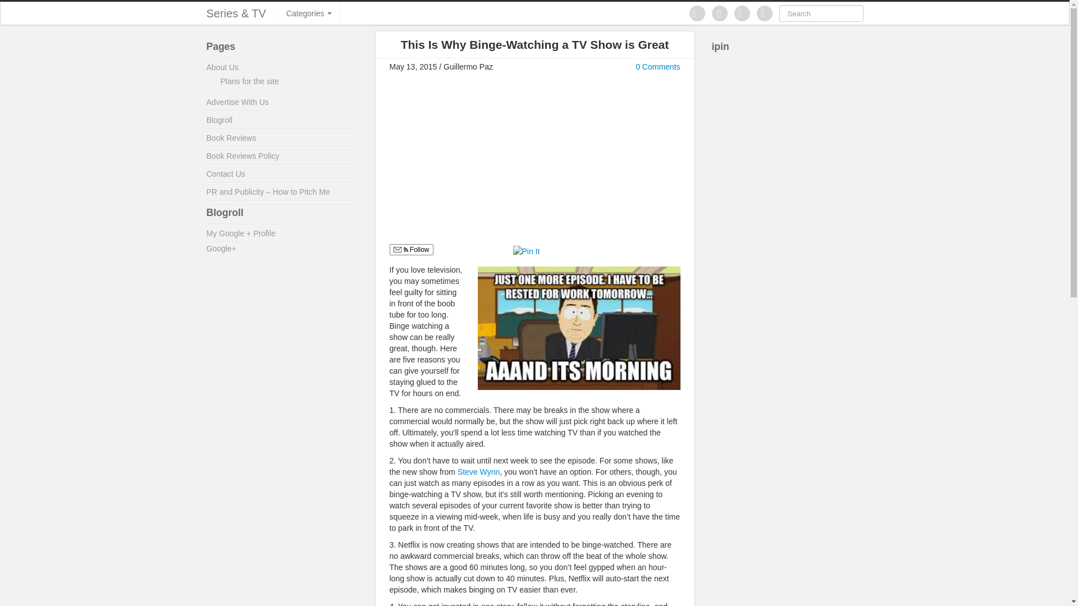 The width and height of the screenshot is (1078, 606). What do you see at coordinates (658, 67) in the screenshot?
I see `0 Comments` at bounding box center [658, 67].